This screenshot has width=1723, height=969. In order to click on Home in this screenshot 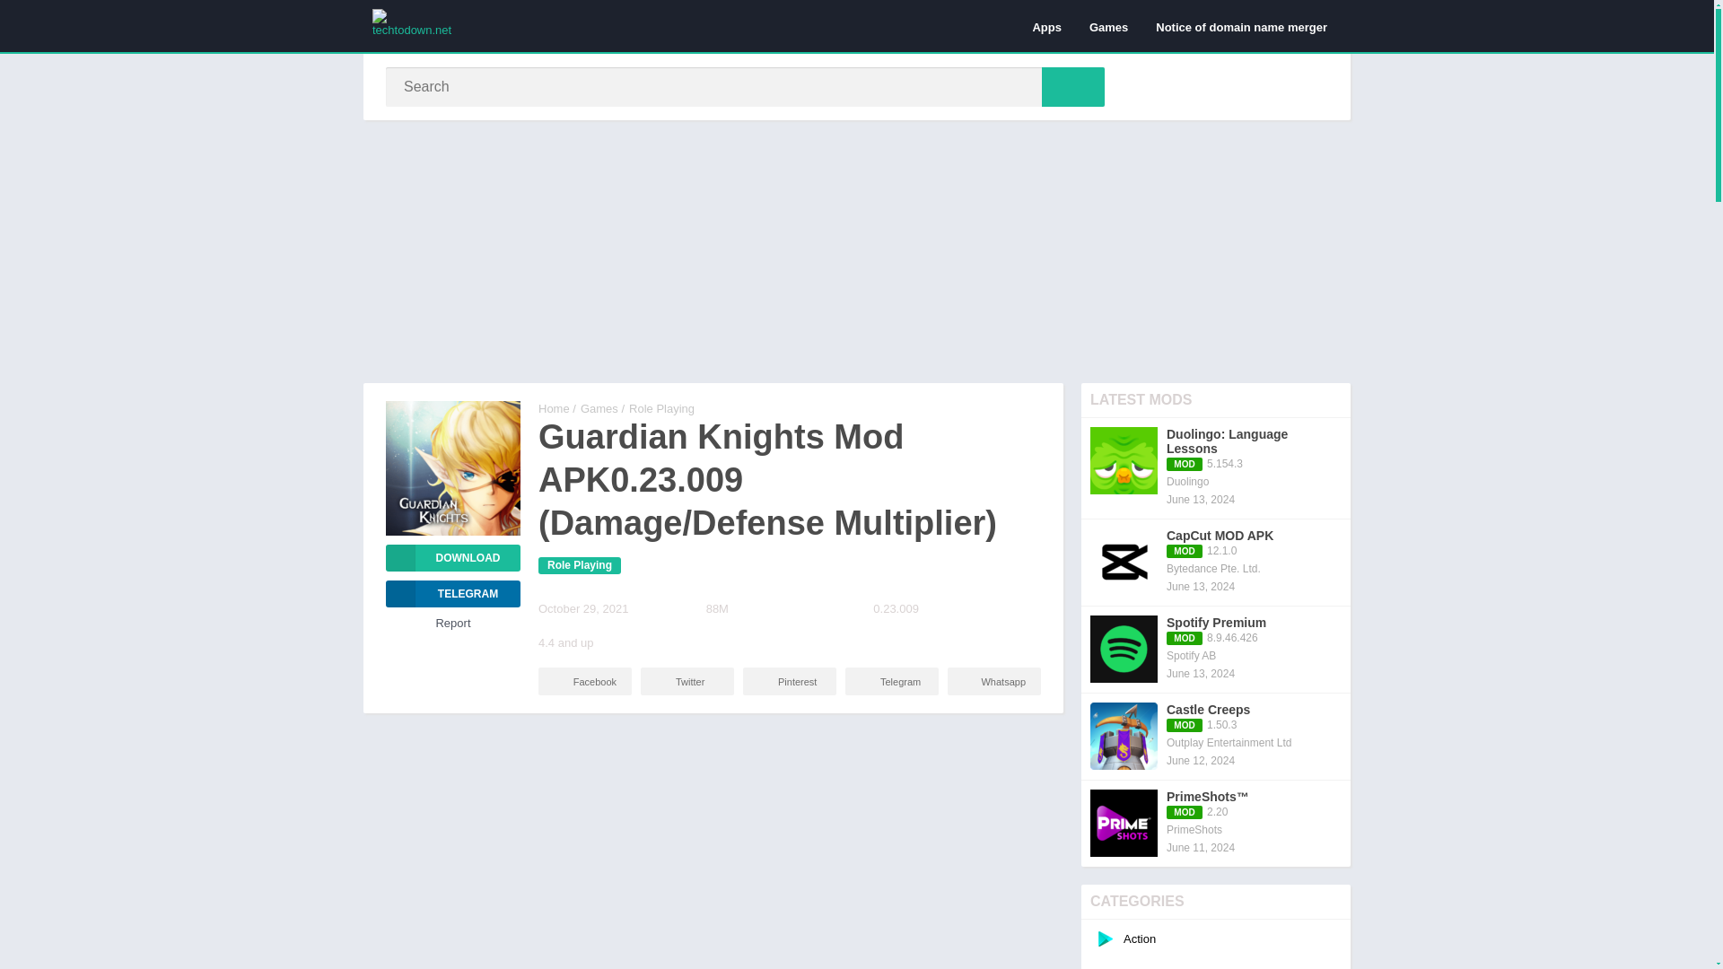, I will do `click(789, 682)`.